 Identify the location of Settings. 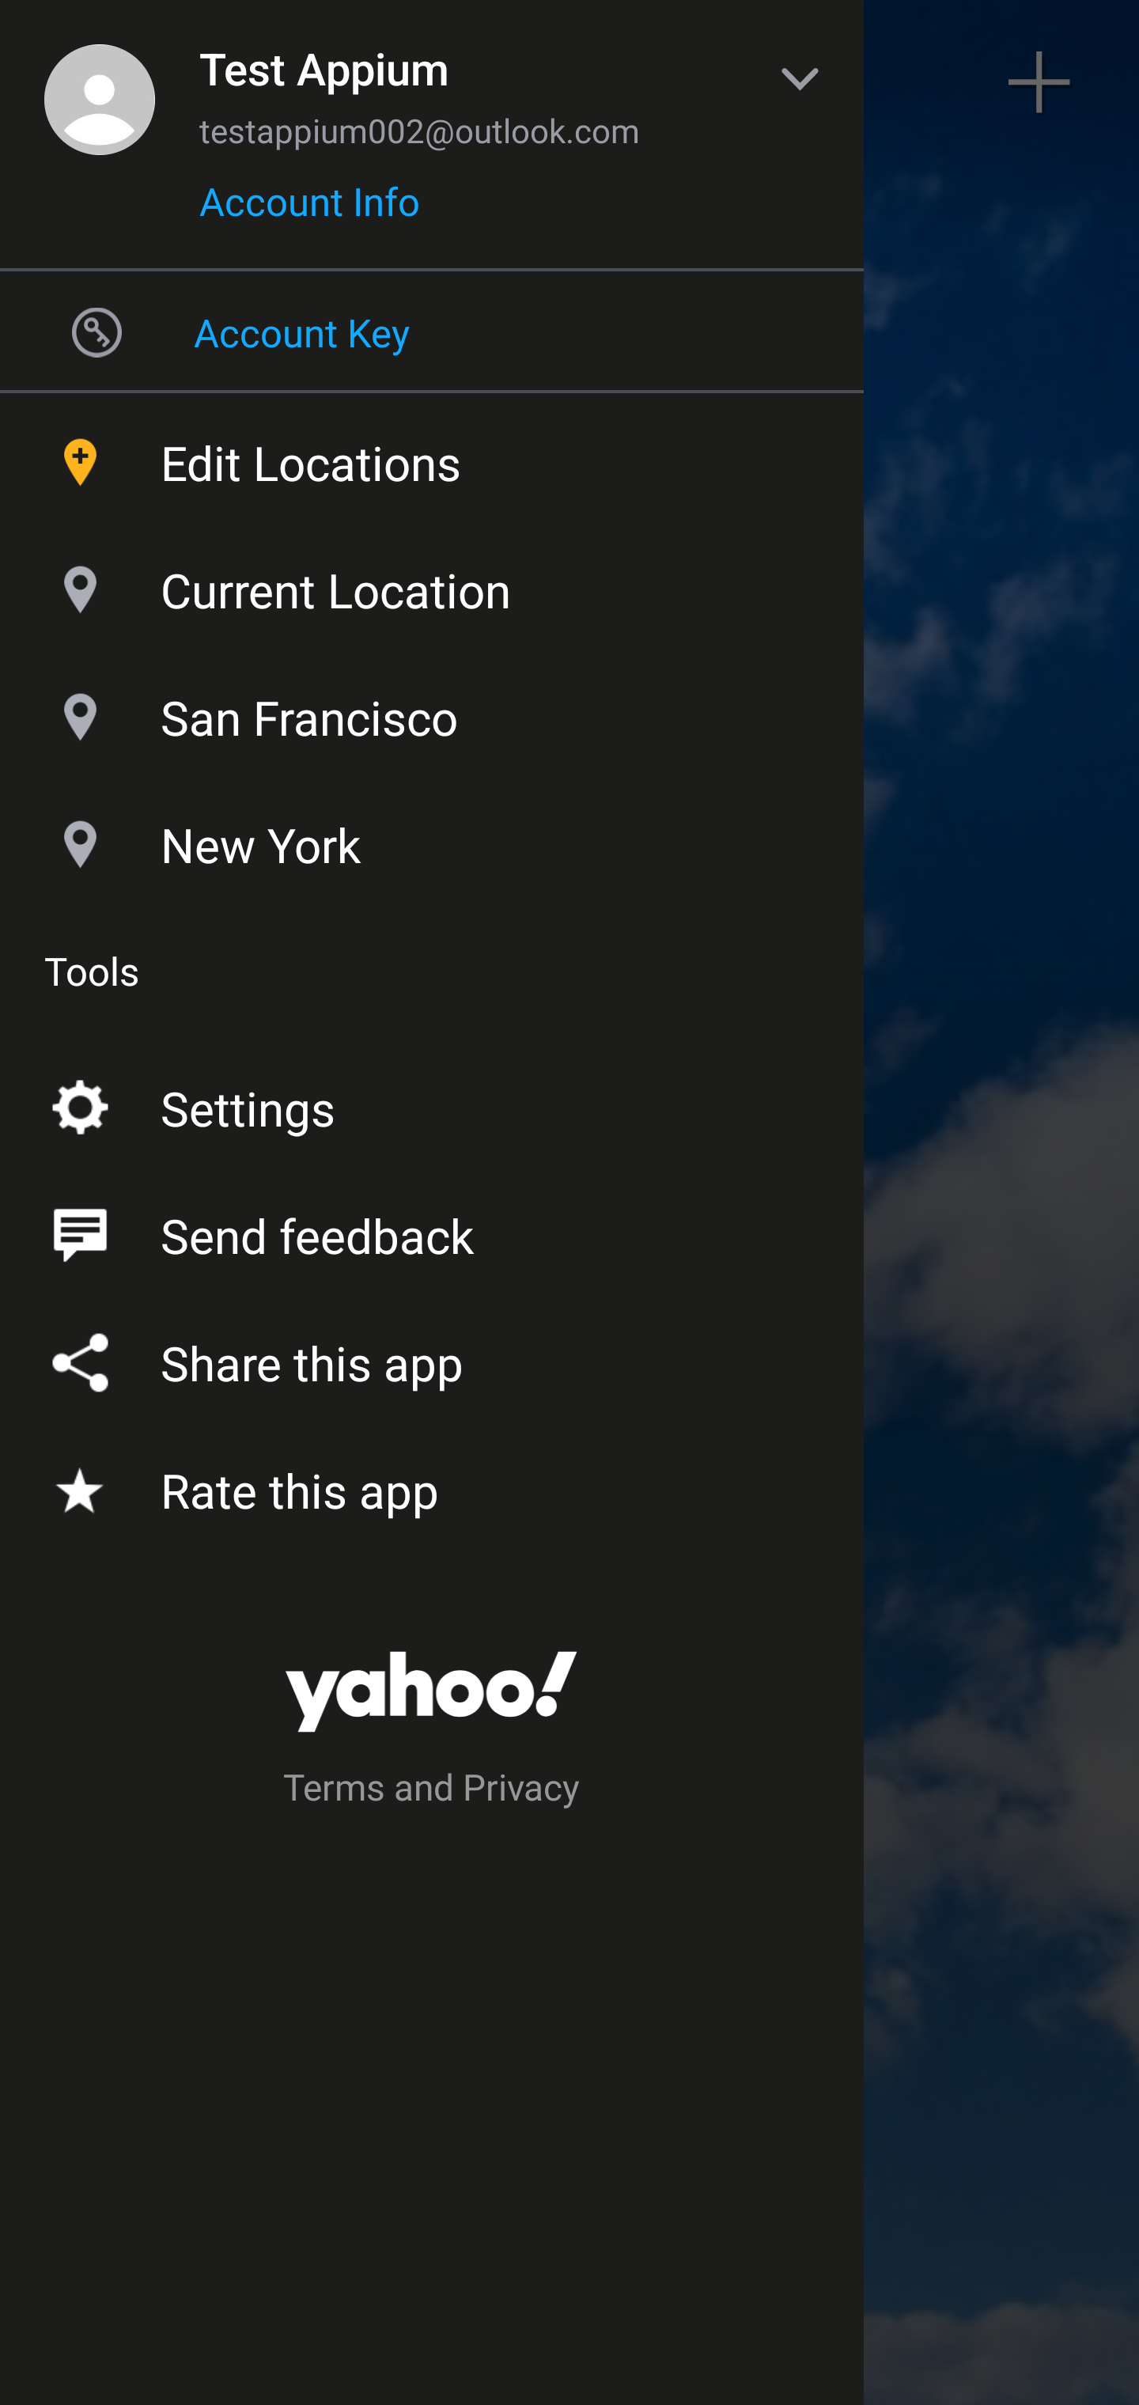
(432, 1103).